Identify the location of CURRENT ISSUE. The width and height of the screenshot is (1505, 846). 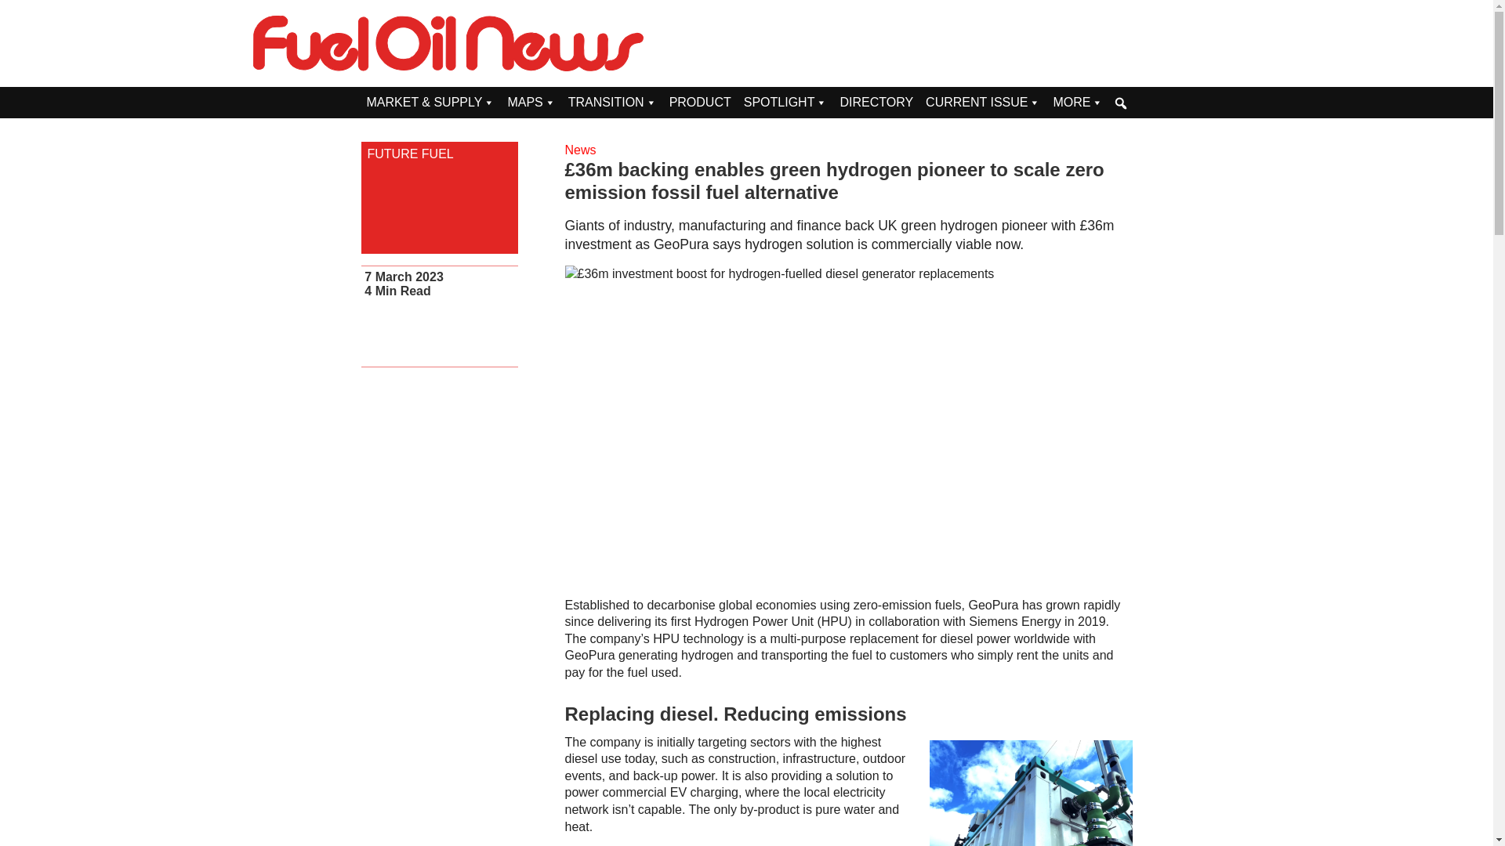
(983, 103).